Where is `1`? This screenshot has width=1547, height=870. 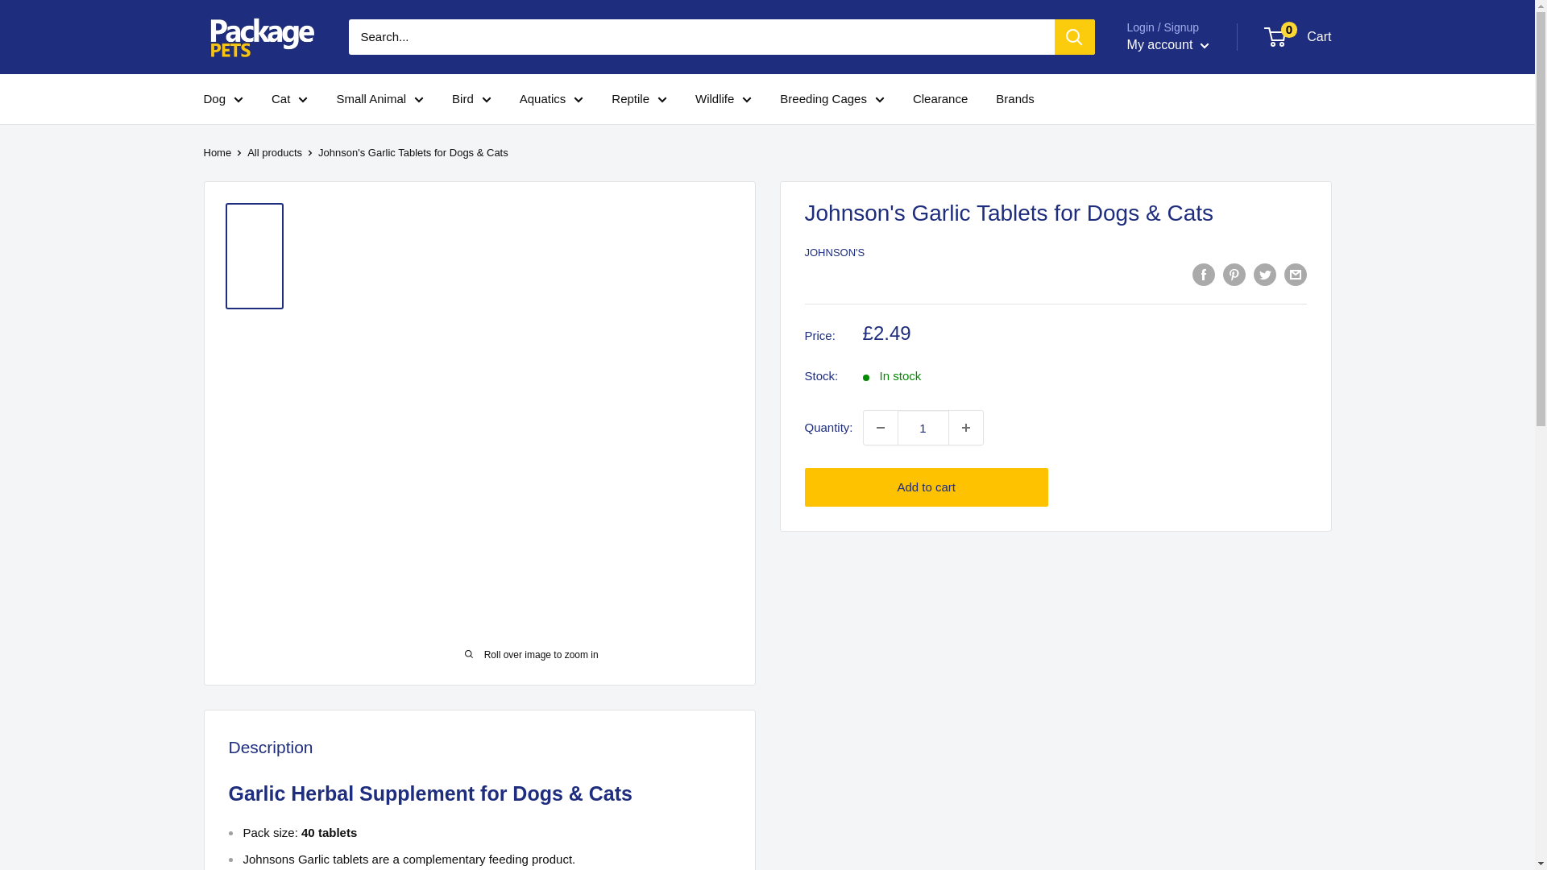
1 is located at coordinates (923, 427).